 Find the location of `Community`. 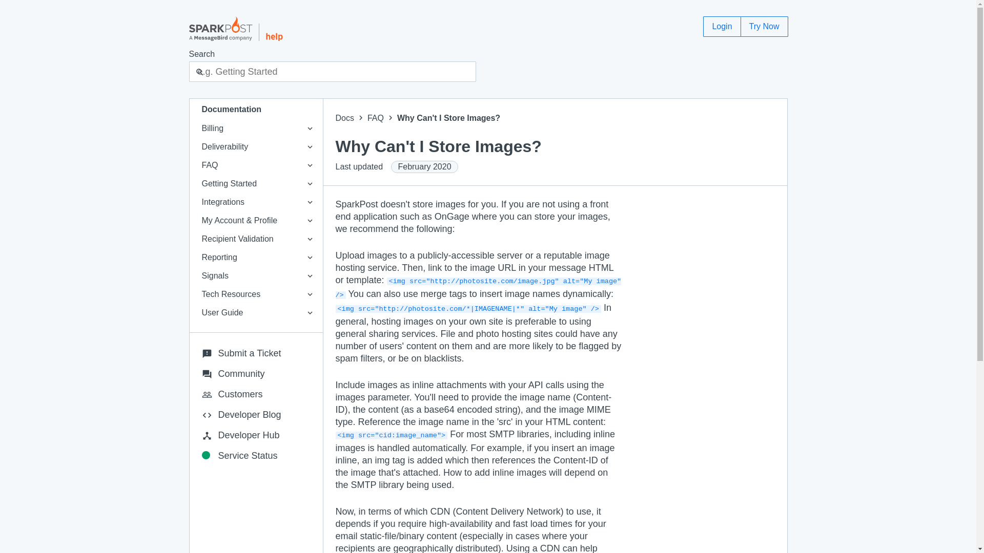

Community is located at coordinates (256, 373).